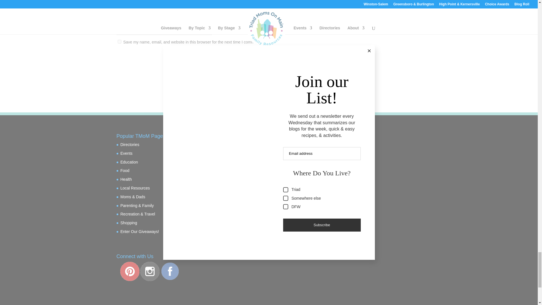 The height and width of the screenshot is (305, 542). I want to click on Submit Comment, so click(292, 56).